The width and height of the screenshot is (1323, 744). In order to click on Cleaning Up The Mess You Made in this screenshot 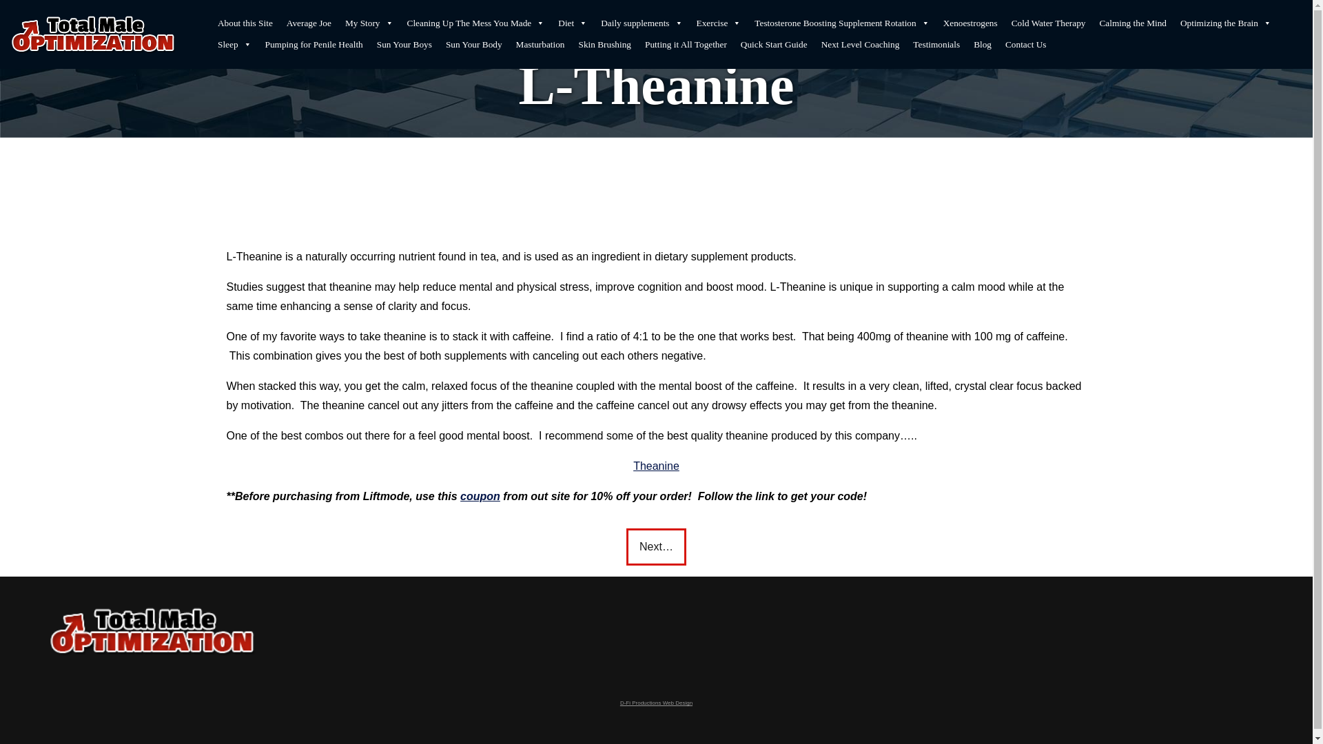, I will do `click(475, 23)`.